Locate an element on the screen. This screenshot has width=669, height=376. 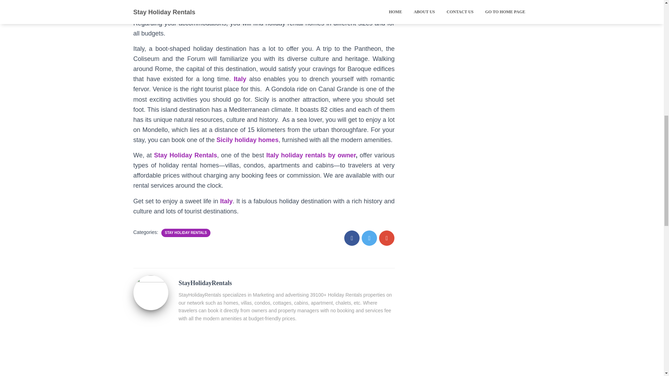
Stay Holiday Rentals is located at coordinates (185, 155).